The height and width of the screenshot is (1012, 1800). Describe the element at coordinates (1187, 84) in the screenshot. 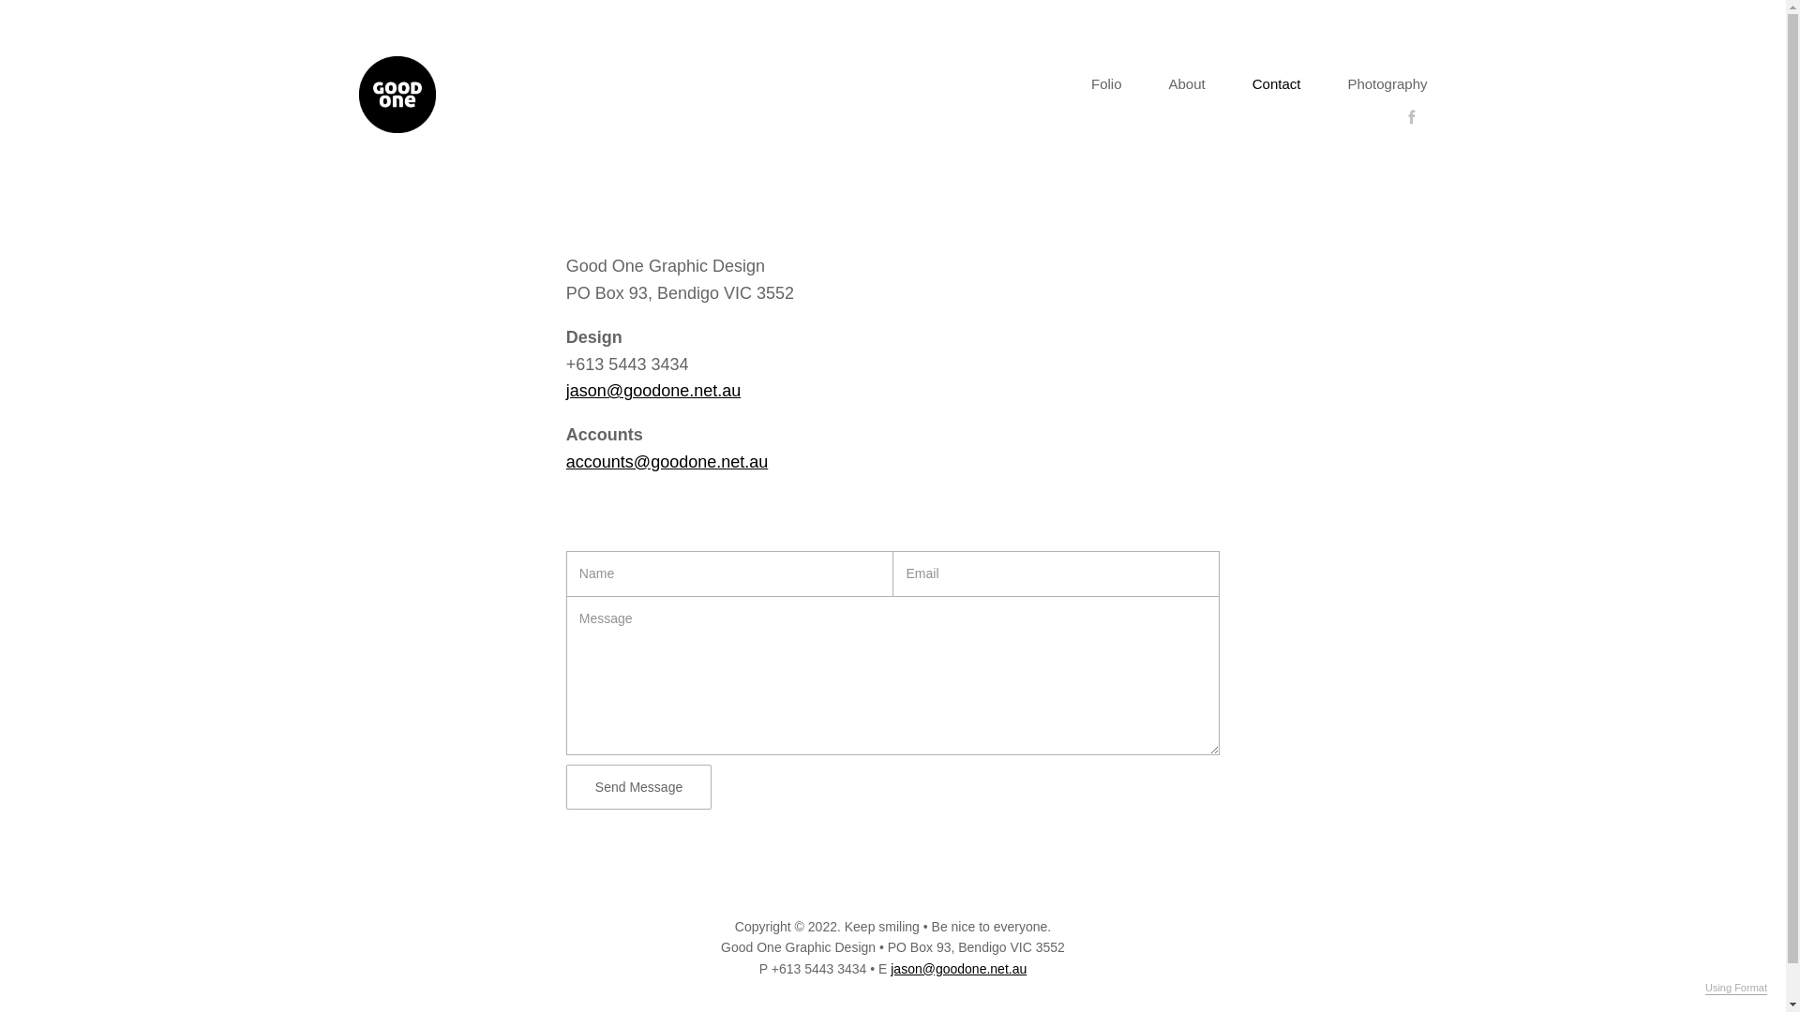

I see `About` at that location.